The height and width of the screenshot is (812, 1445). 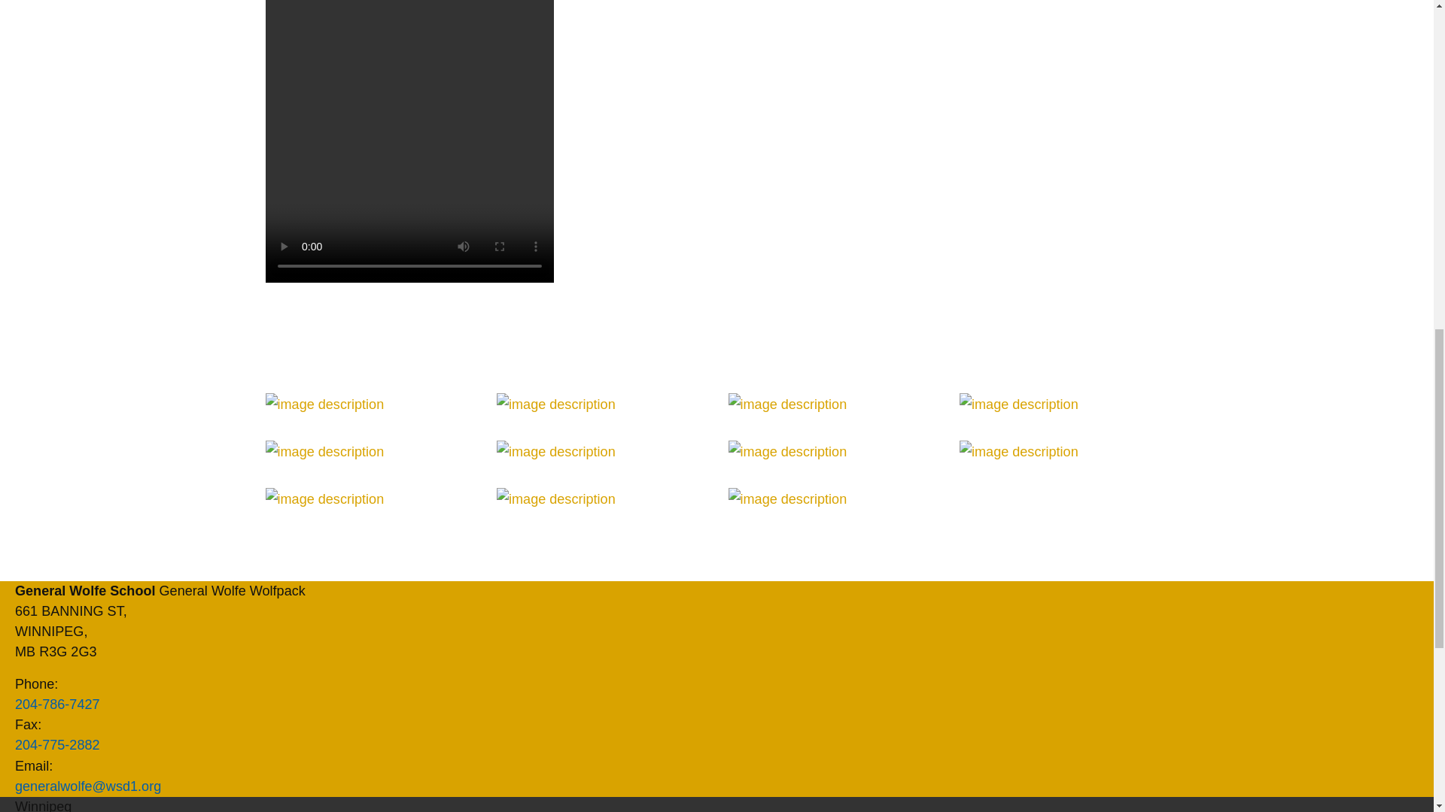 What do you see at coordinates (369, 499) in the screenshot?
I see `Sleds` at bounding box center [369, 499].